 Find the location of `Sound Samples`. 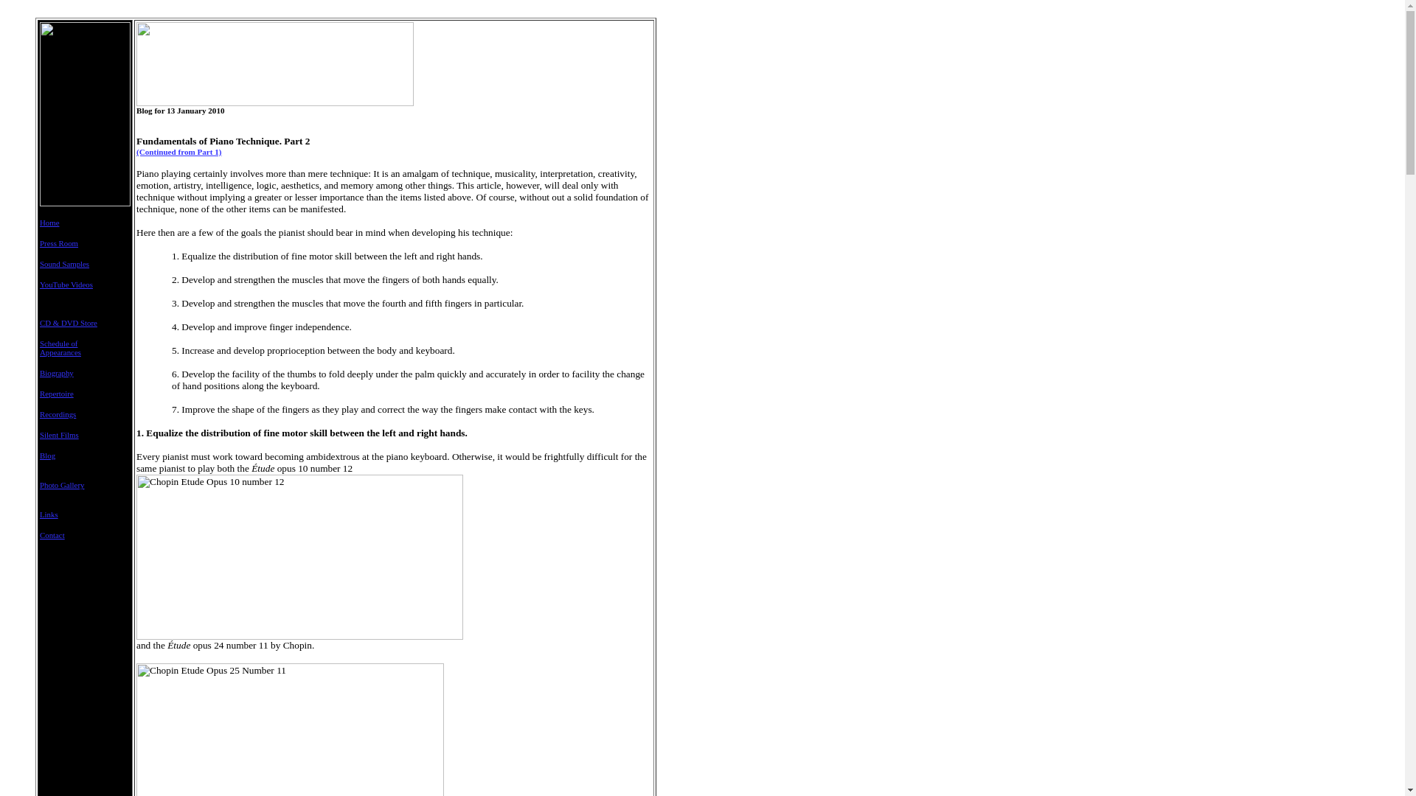

Sound Samples is located at coordinates (63, 264).